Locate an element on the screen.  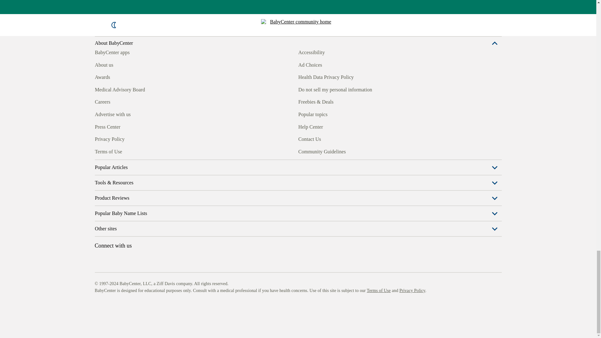
BabyCenter Facebook page is located at coordinates (99, 151).